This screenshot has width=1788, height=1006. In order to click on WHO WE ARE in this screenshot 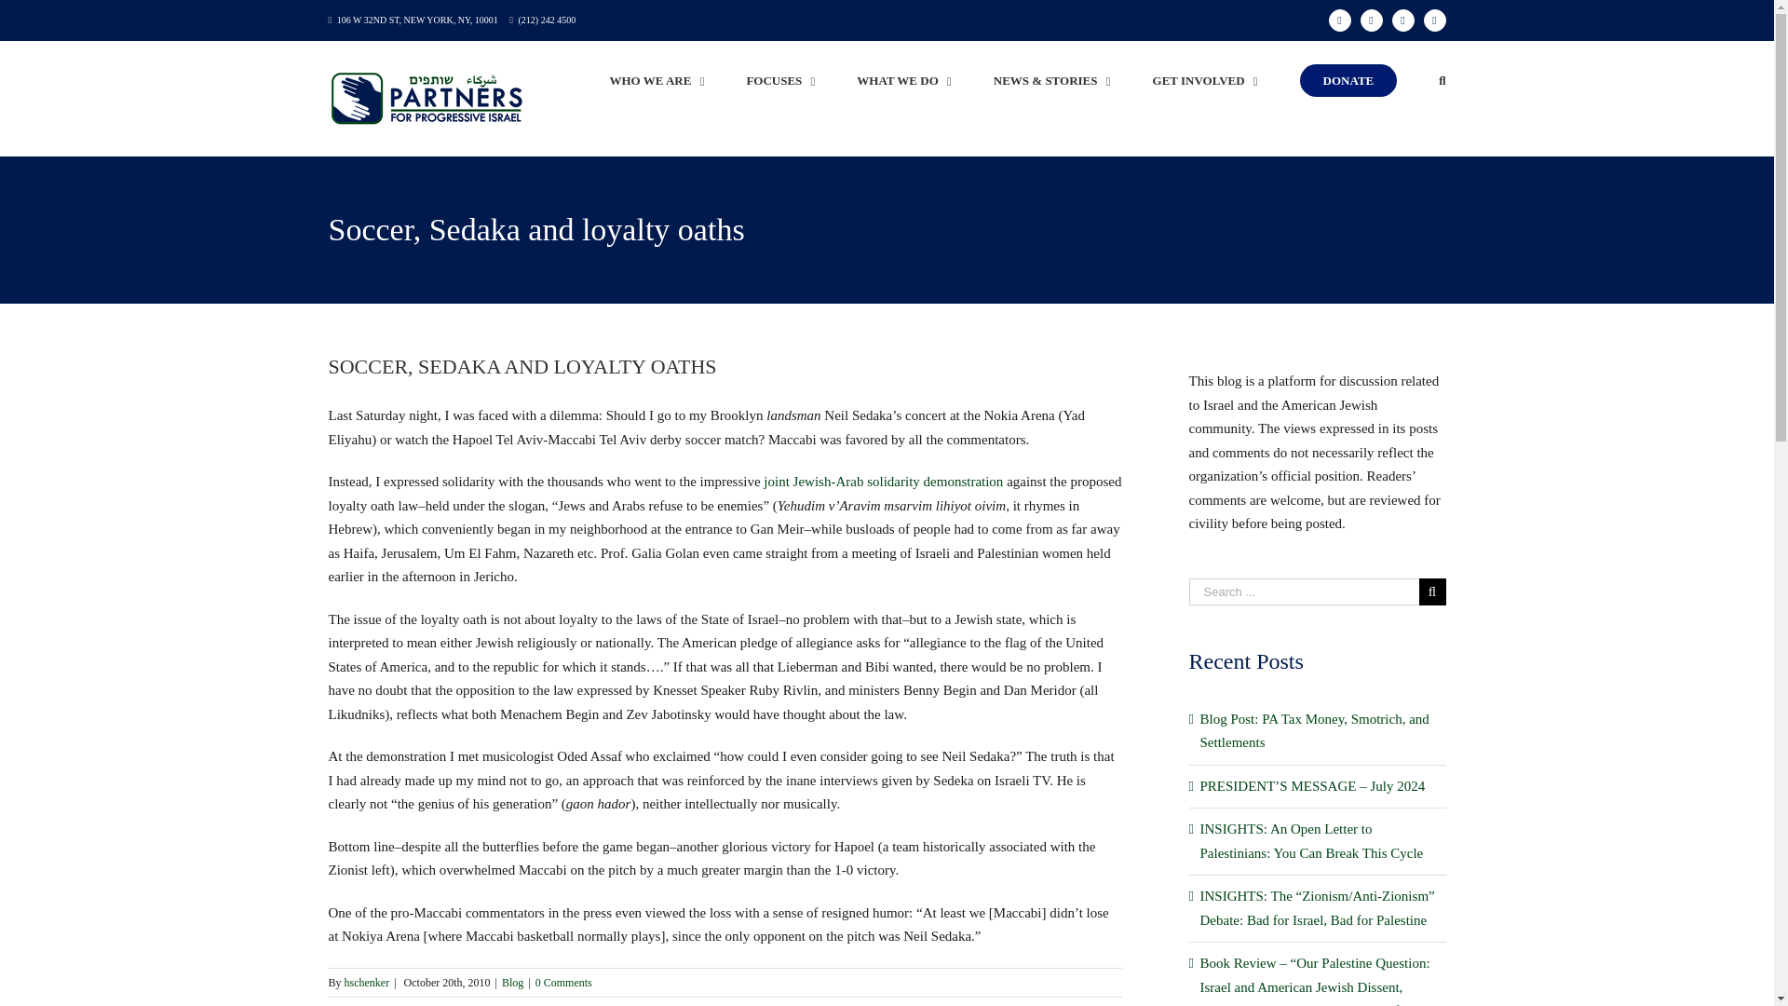, I will do `click(657, 80)`.